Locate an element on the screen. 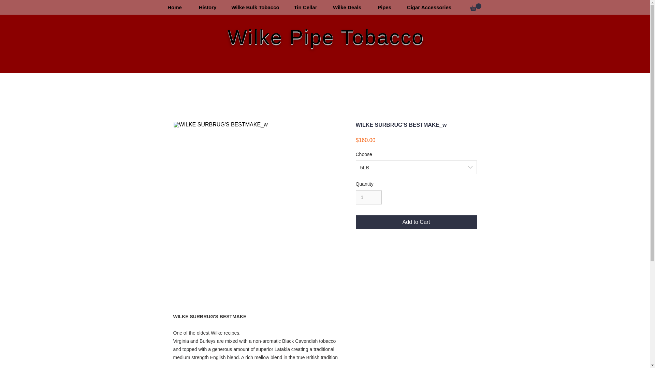 The width and height of the screenshot is (655, 368). Wilke Bulk Tobacco is located at coordinates (255, 7).